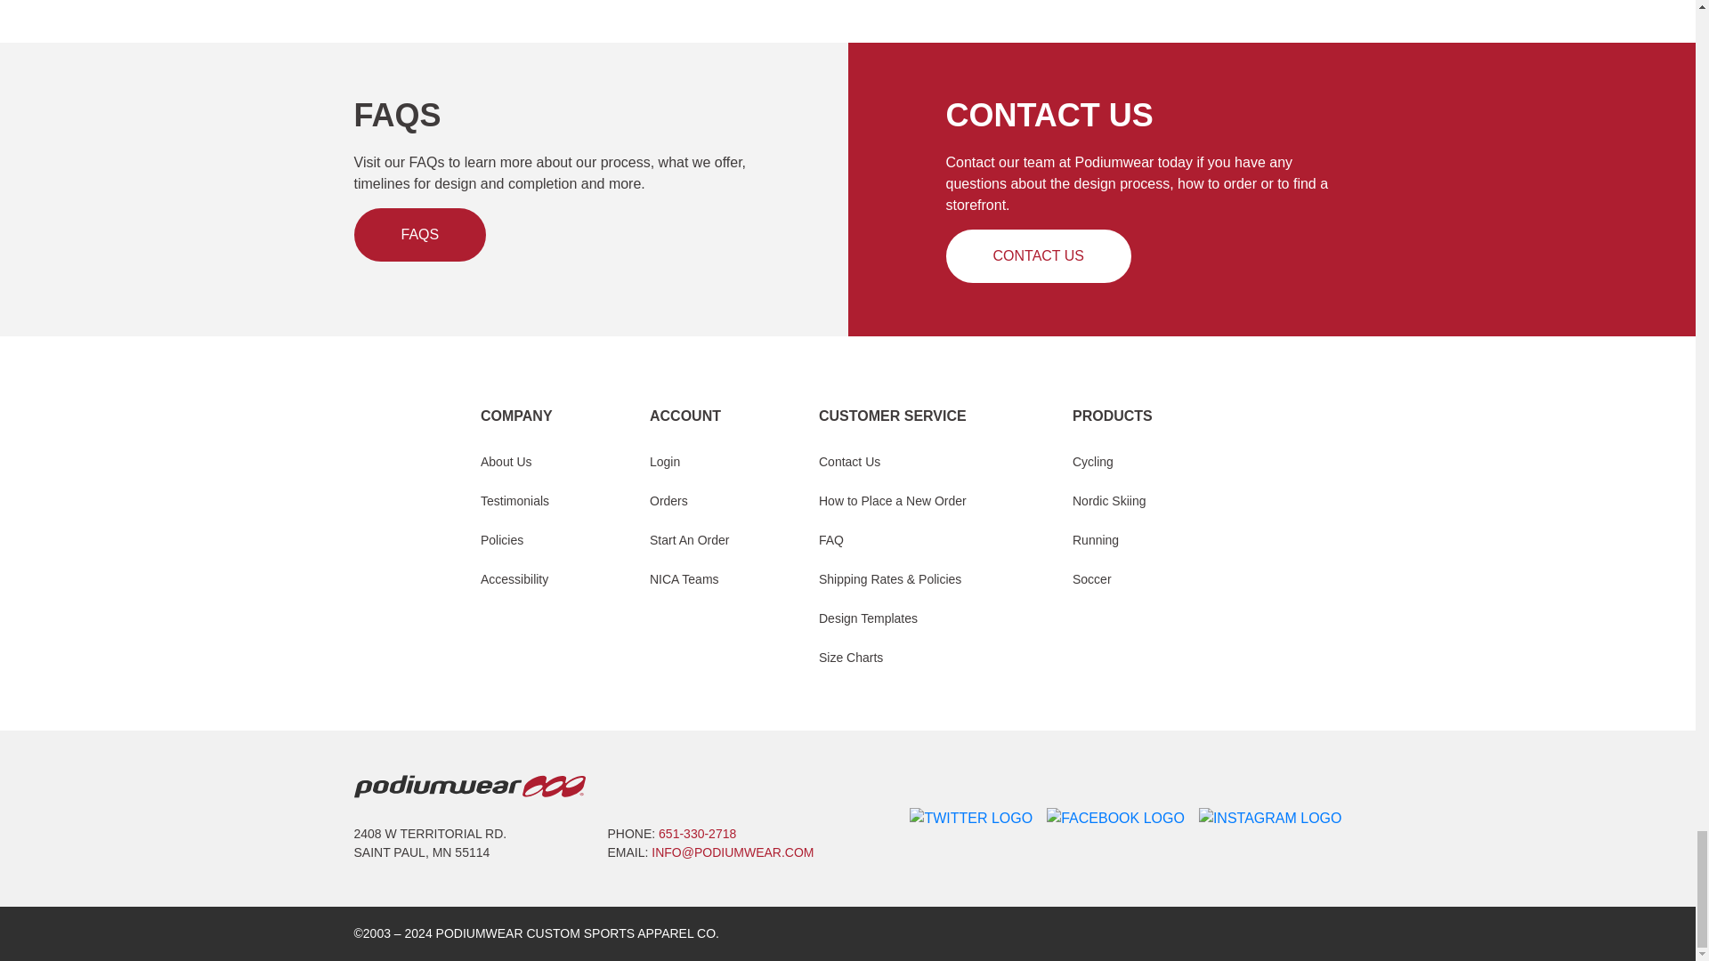 The height and width of the screenshot is (961, 1709). I want to click on FAQS, so click(420, 235).